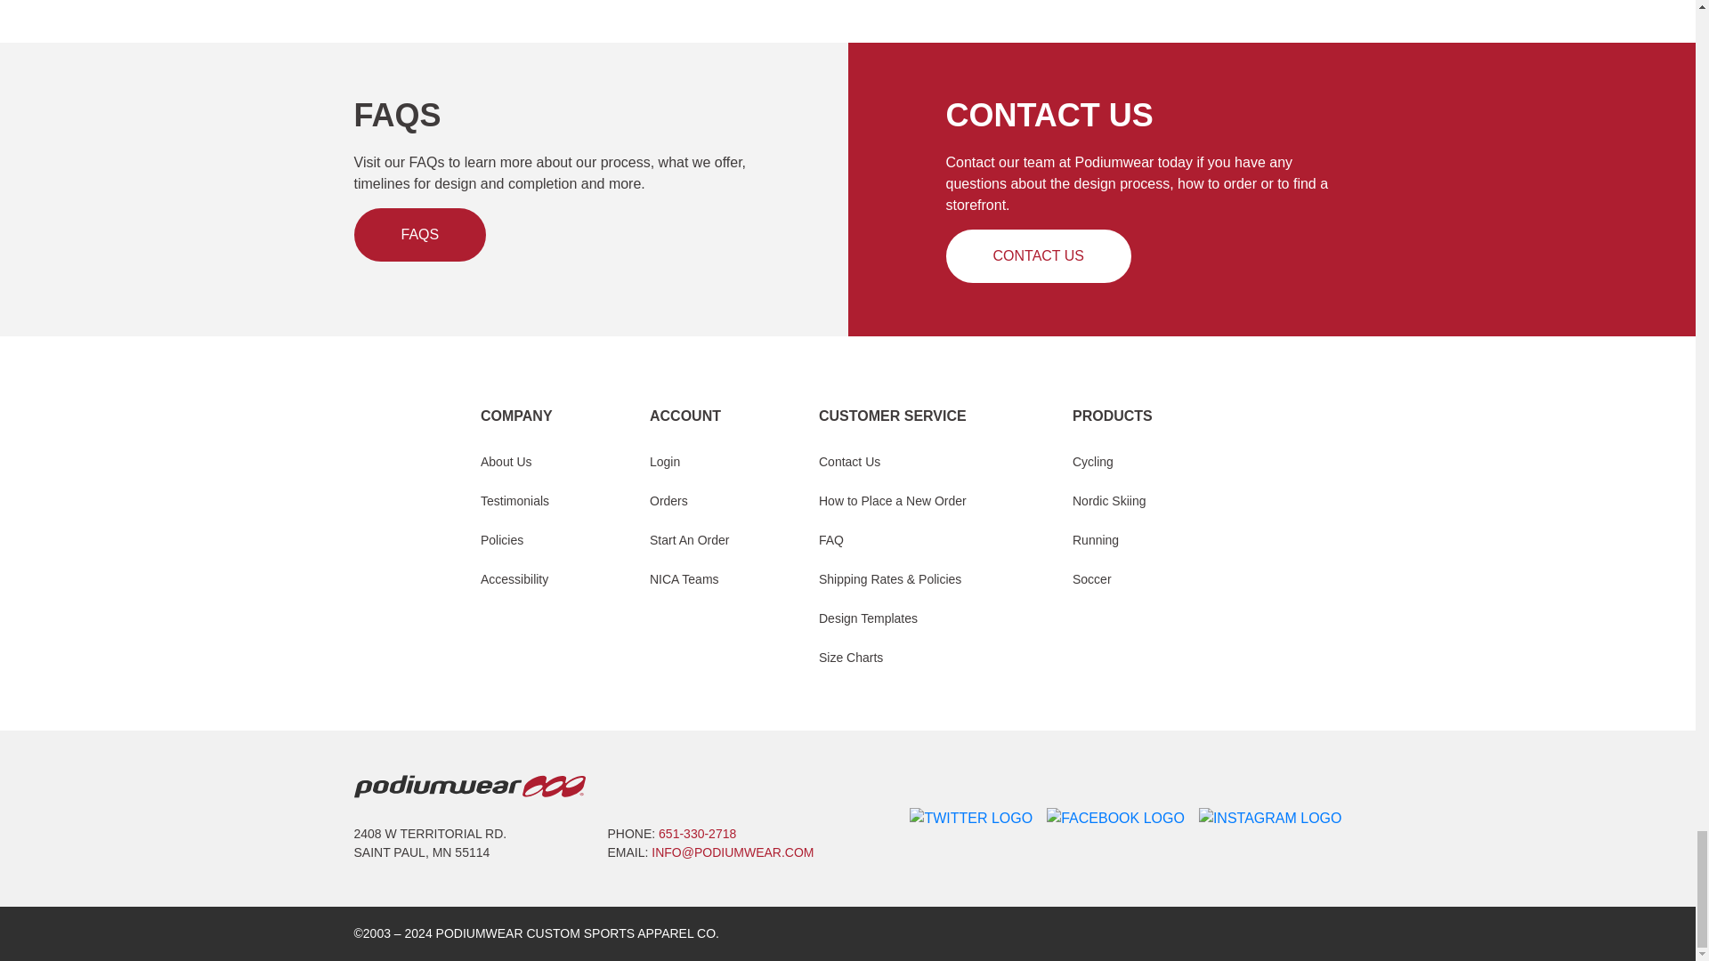 The height and width of the screenshot is (961, 1709). I want to click on FAQS, so click(420, 235).